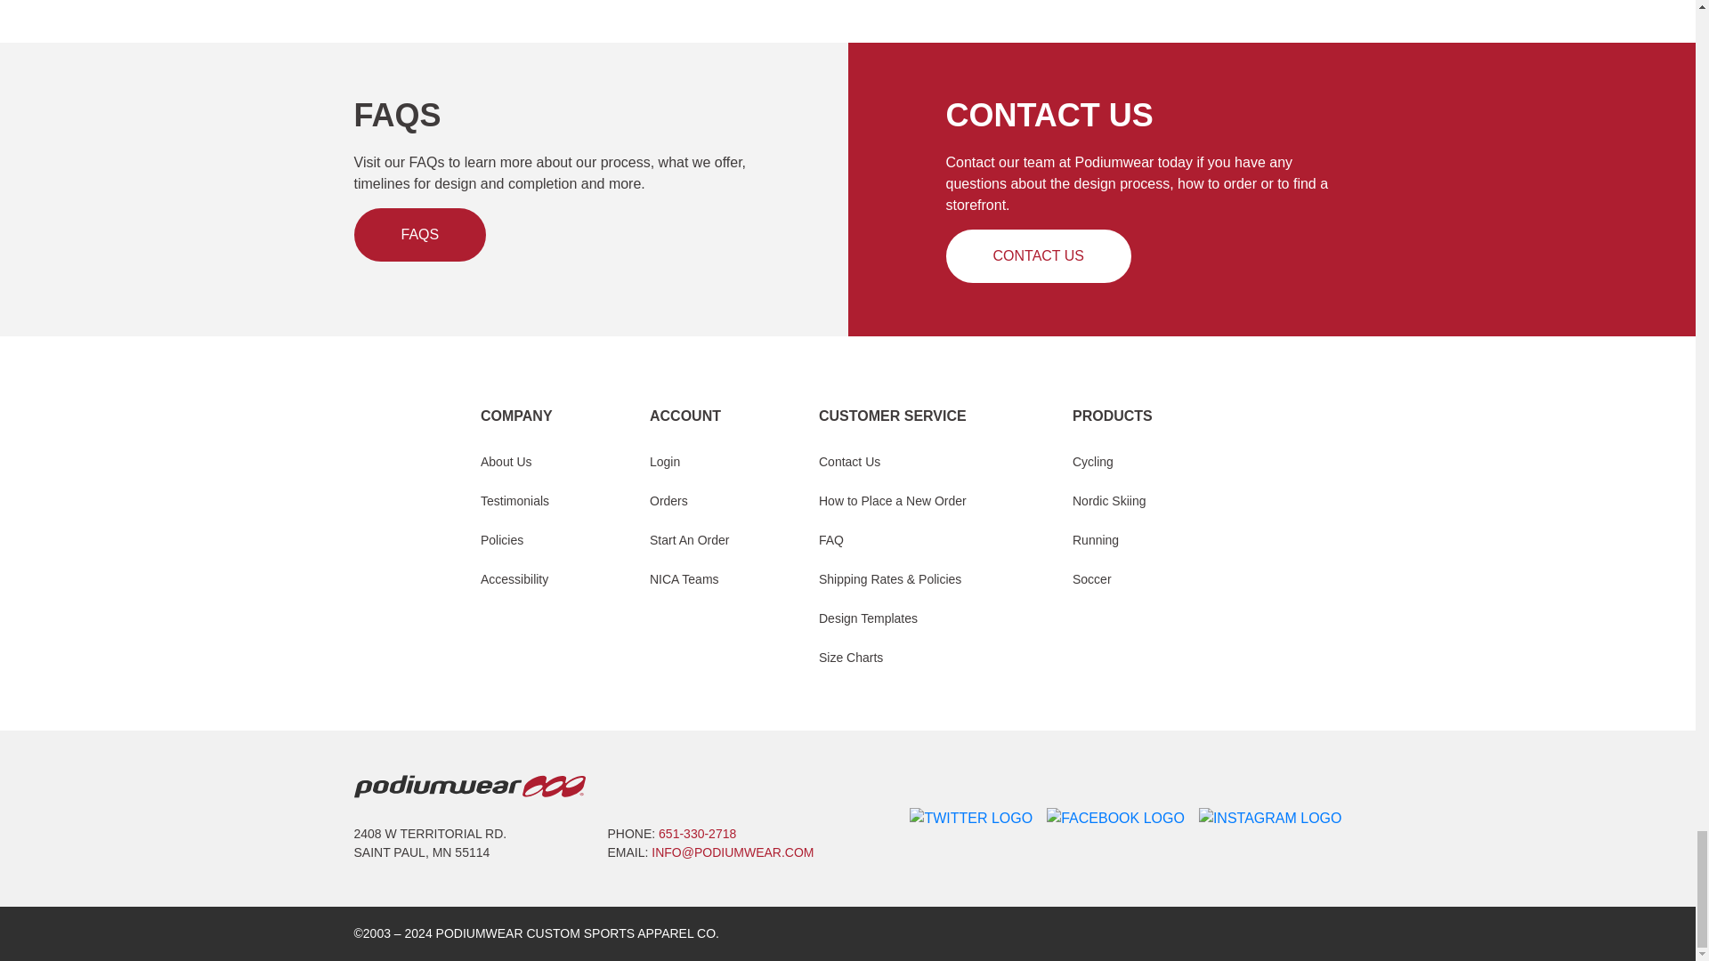 The height and width of the screenshot is (961, 1709). I want to click on FAQS, so click(420, 235).